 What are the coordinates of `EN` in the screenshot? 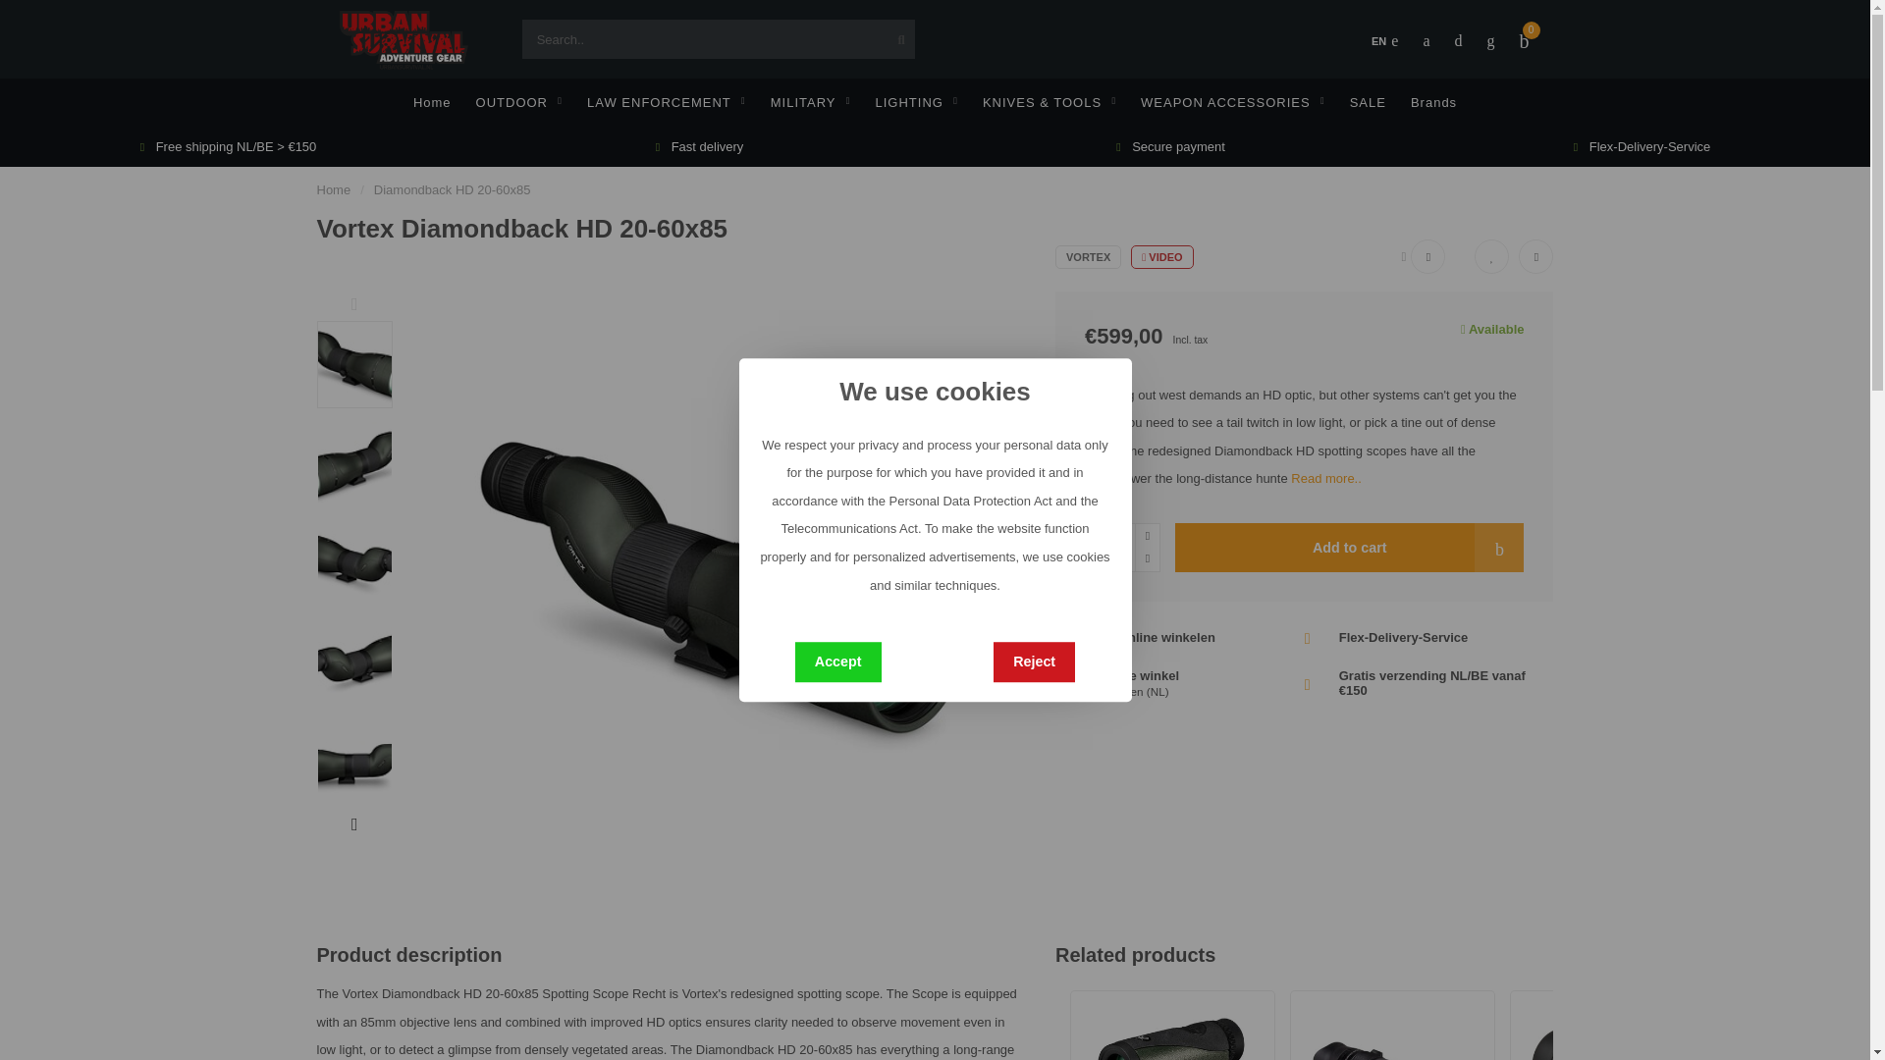 It's located at (1384, 41).